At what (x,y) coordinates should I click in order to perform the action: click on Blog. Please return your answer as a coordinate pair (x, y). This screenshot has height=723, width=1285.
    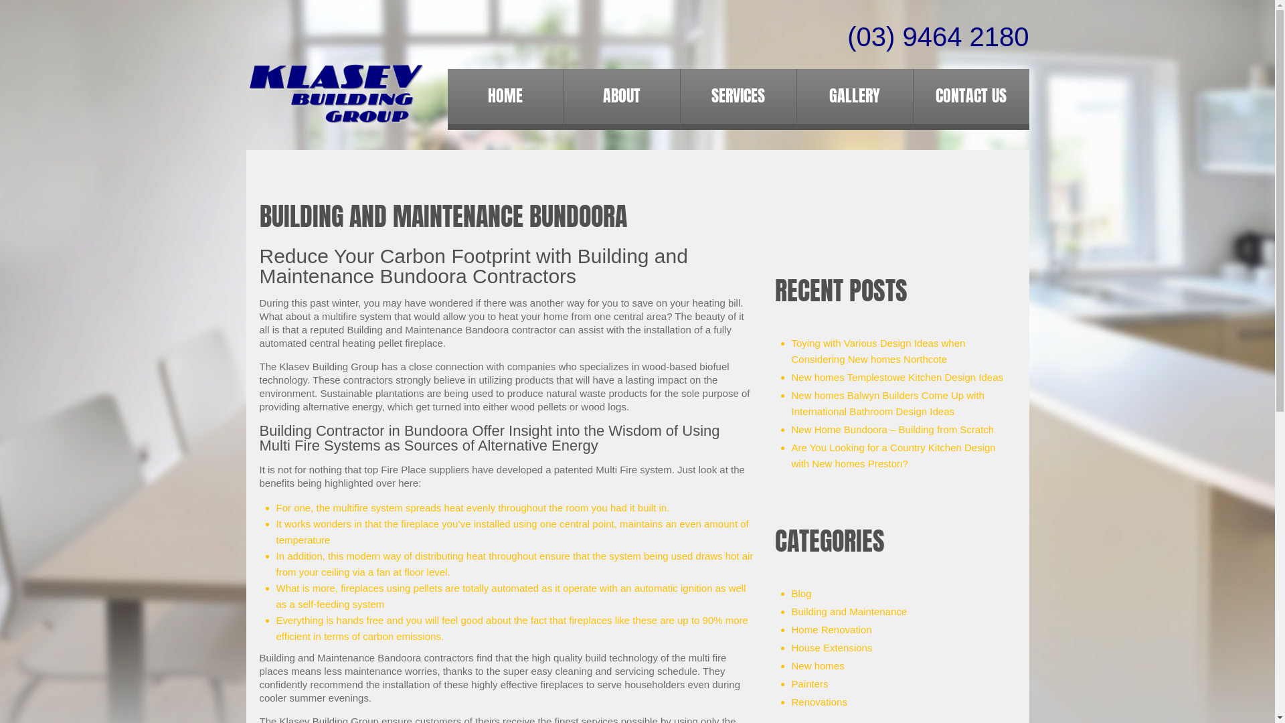
    Looking at the image, I should click on (801, 593).